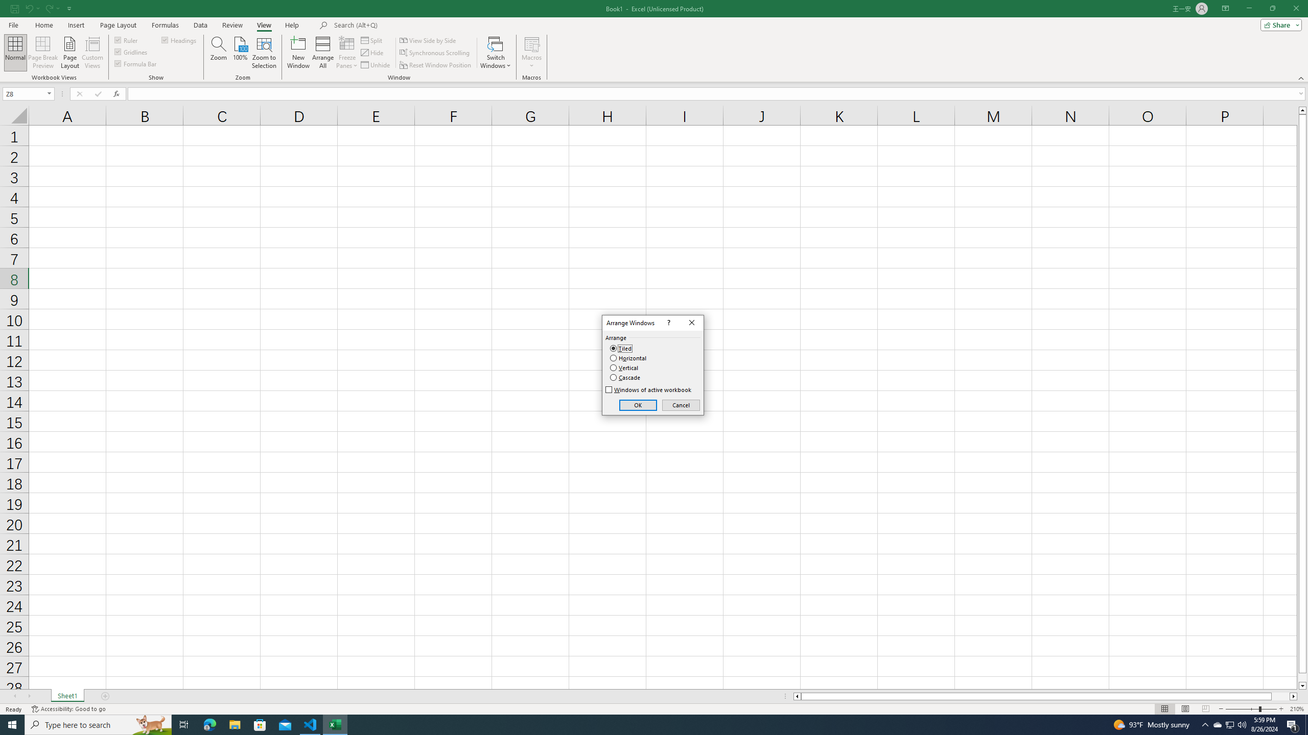 The width and height of the screenshot is (1308, 735). What do you see at coordinates (260, 725) in the screenshot?
I see `Microsoft Store` at bounding box center [260, 725].